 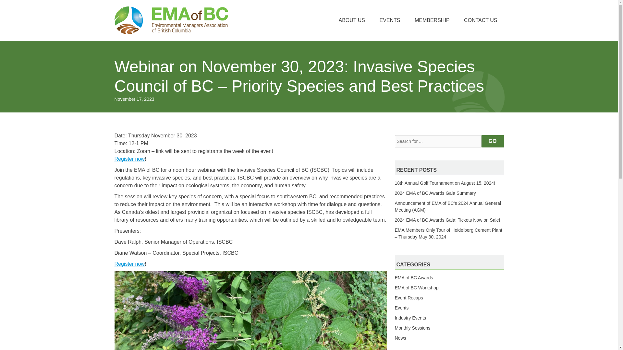 What do you see at coordinates (129, 264) in the screenshot?
I see `Register now` at bounding box center [129, 264].